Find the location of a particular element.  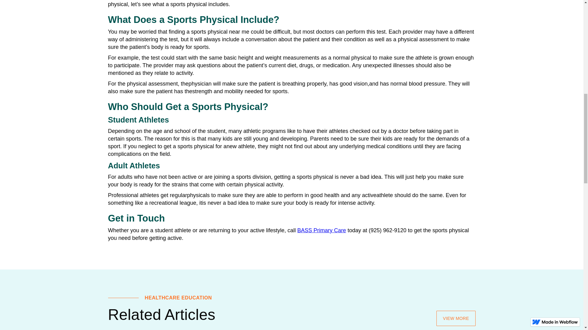

BASS Primary Care is located at coordinates (322, 230).